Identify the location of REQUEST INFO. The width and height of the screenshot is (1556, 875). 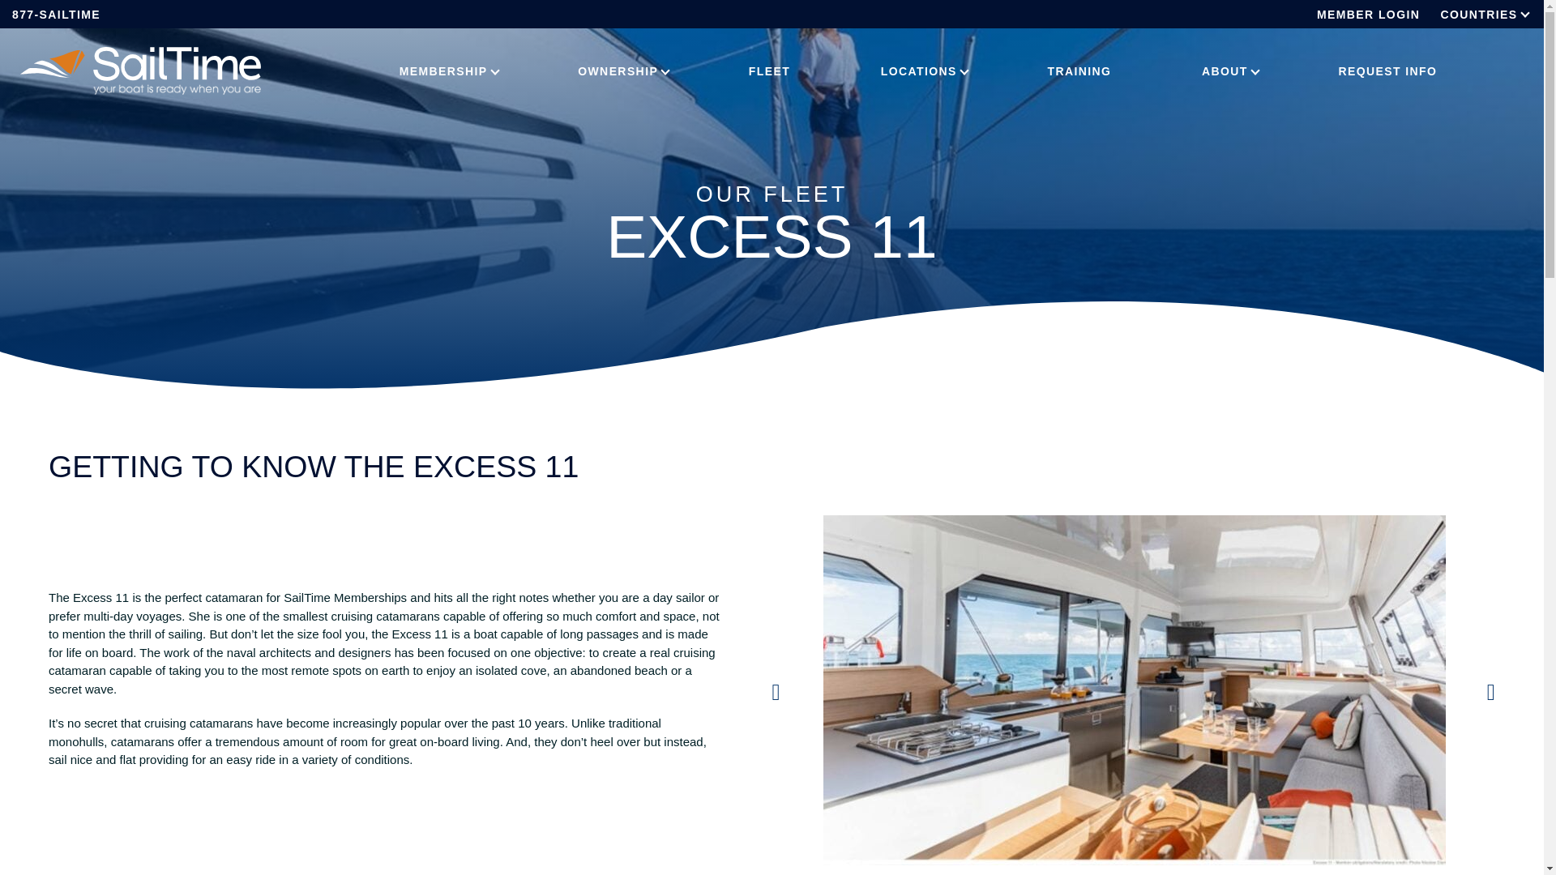
(1387, 71).